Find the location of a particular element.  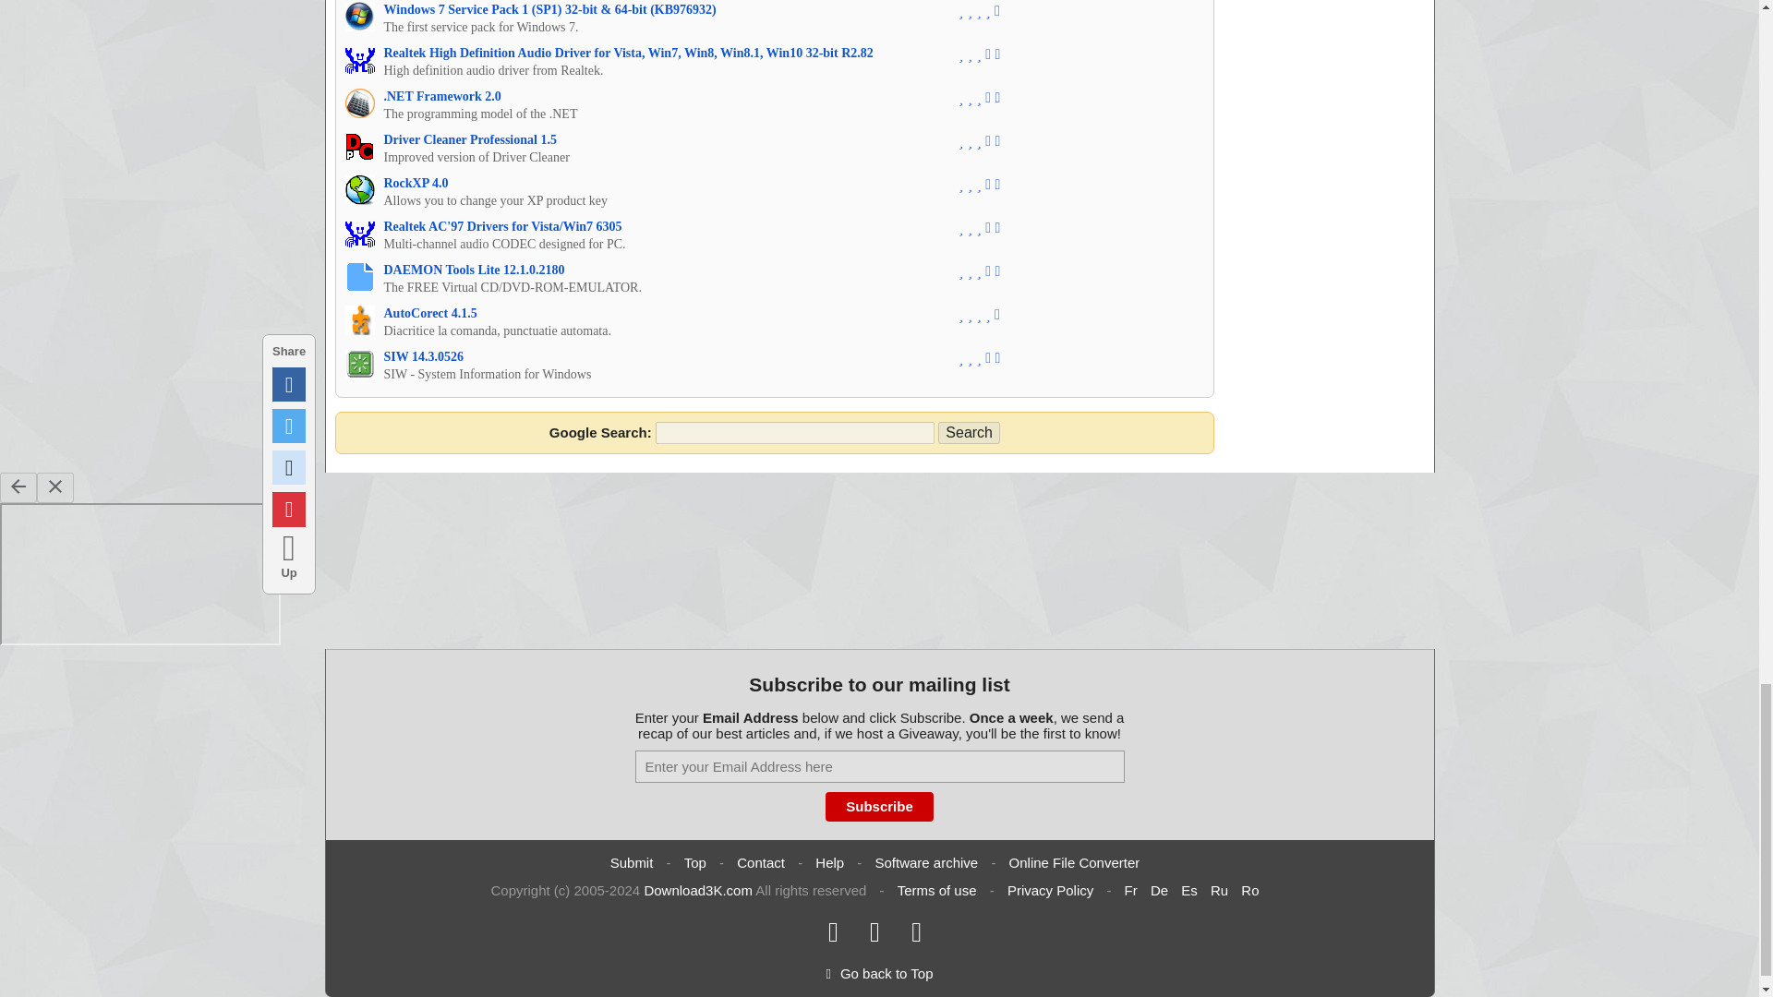

DAEMON Tools Lite 12.1.0.2180 is located at coordinates (475, 270).